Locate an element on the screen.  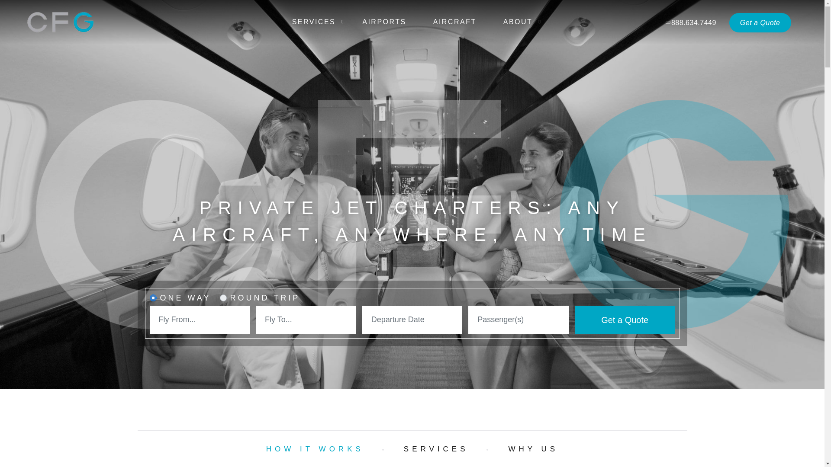
AIRPORTS is located at coordinates (384, 22).